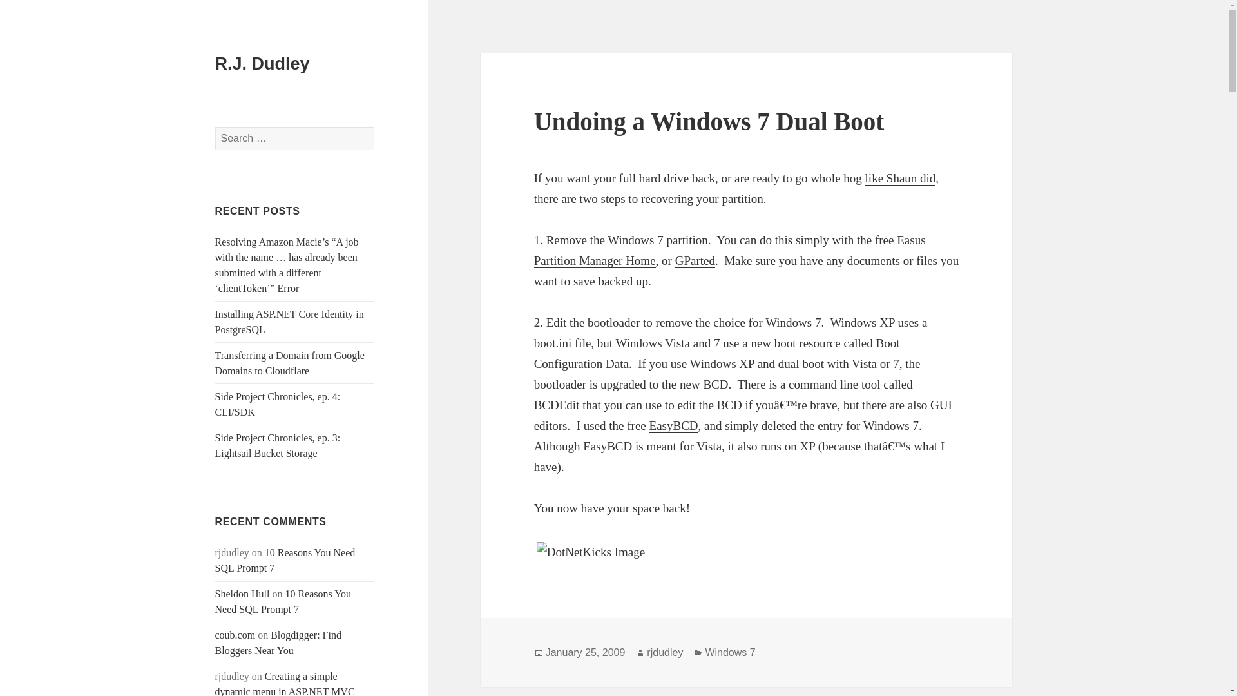 The height and width of the screenshot is (696, 1237). I want to click on Creating a simple dynamic menu in ASP.NET MVC, so click(285, 683).